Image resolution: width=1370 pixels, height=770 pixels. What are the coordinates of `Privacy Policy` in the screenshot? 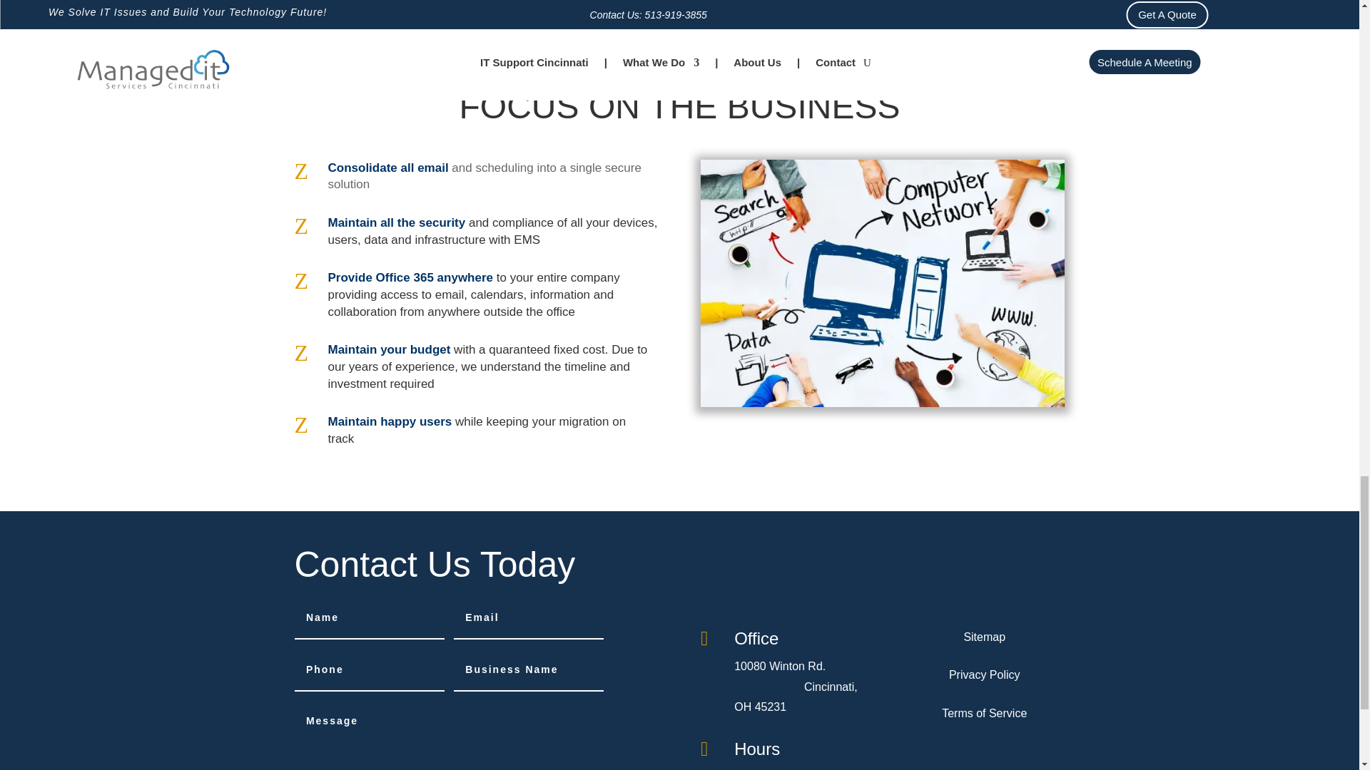 It's located at (985, 674).